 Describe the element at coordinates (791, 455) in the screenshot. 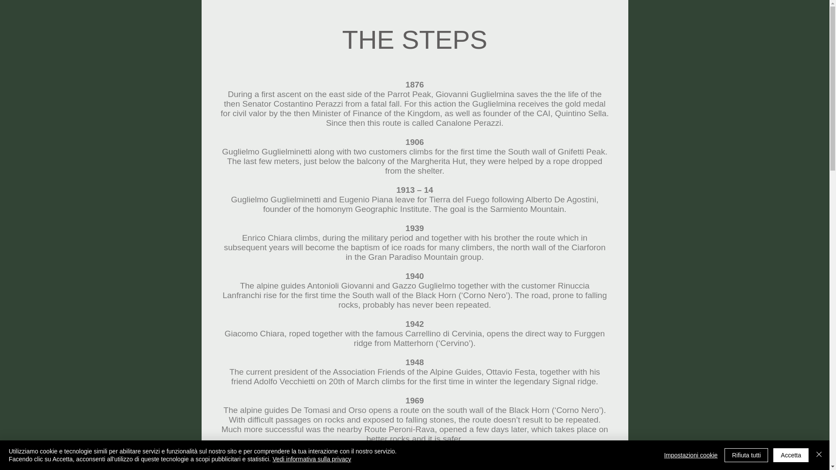

I see `Accetta` at that location.